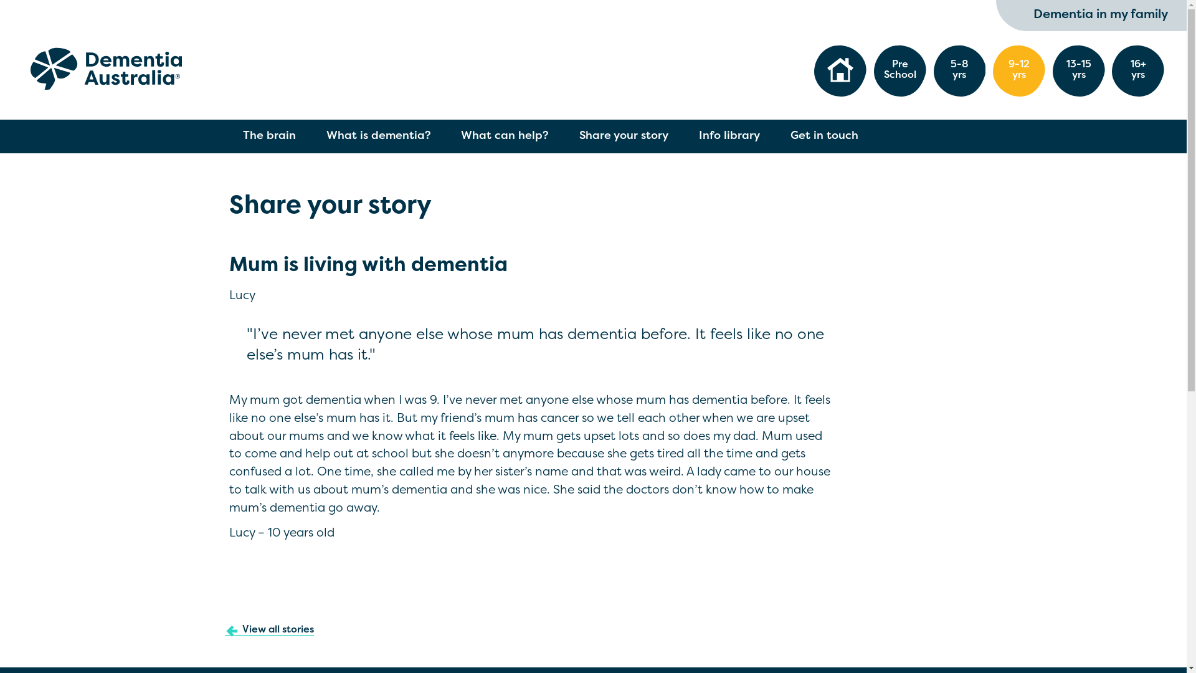  I want to click on home, so click(840, 71).